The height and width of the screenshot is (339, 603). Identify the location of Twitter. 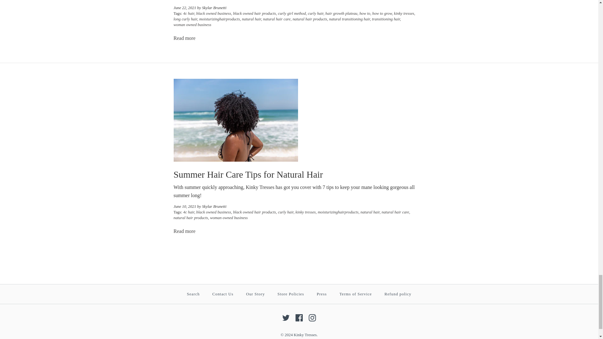
(286, 318).